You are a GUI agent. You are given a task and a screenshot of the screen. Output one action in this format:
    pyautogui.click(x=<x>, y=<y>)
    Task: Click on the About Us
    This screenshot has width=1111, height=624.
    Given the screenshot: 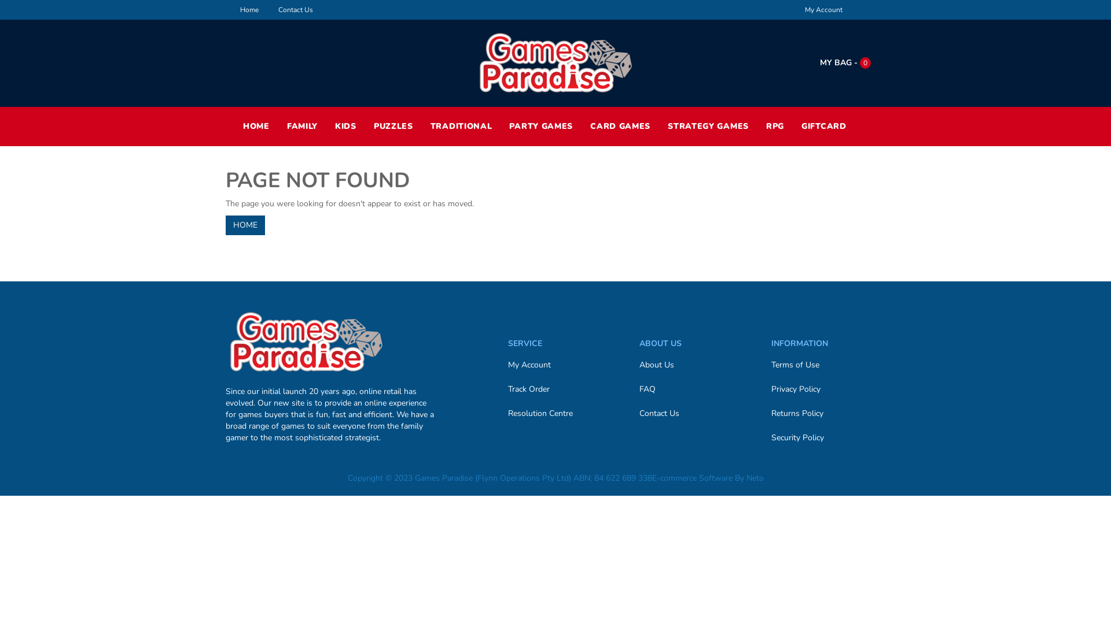 What is the action you would take?
    pyautogui.click(x=692, y=365)
    